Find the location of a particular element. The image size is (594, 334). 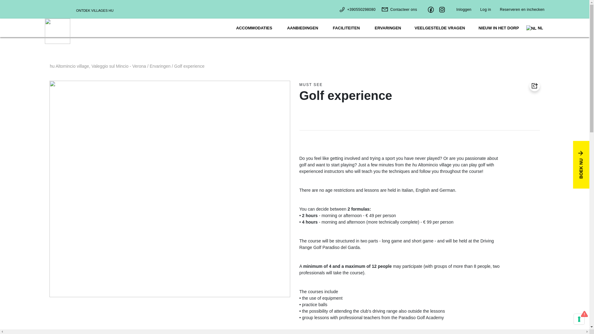

ACCOMMODATIES is located at coordinates (253, 28).